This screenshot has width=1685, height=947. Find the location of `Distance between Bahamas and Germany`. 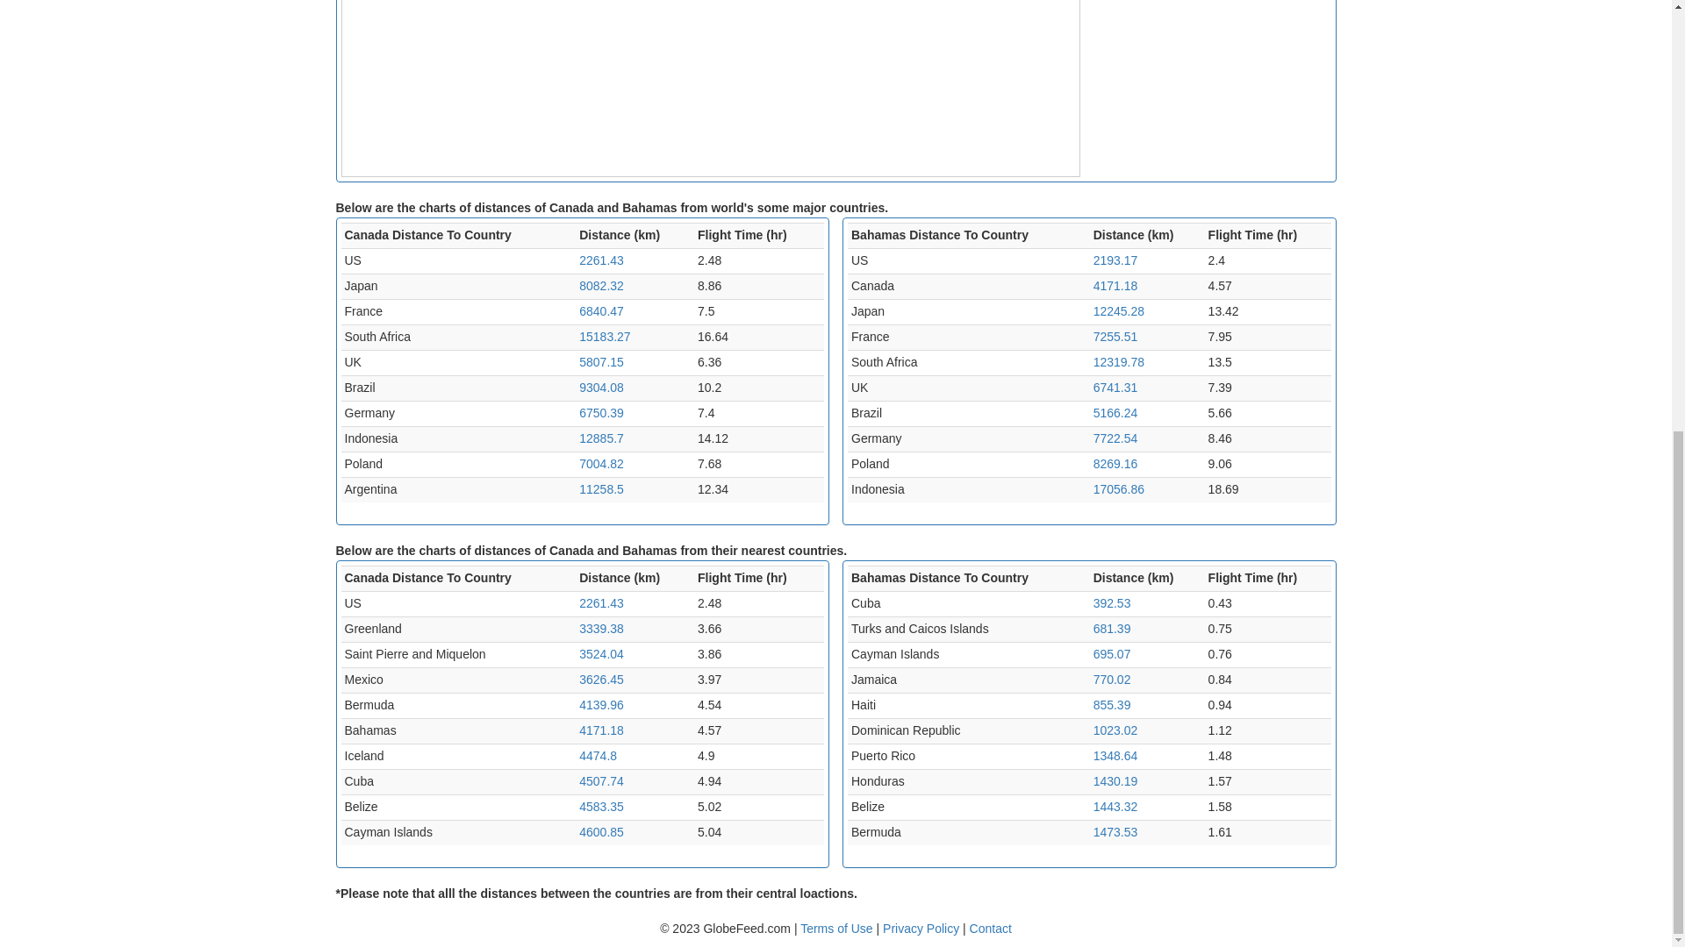

Distance between Bahamas and Germany is located at coordinates (1116, 438).